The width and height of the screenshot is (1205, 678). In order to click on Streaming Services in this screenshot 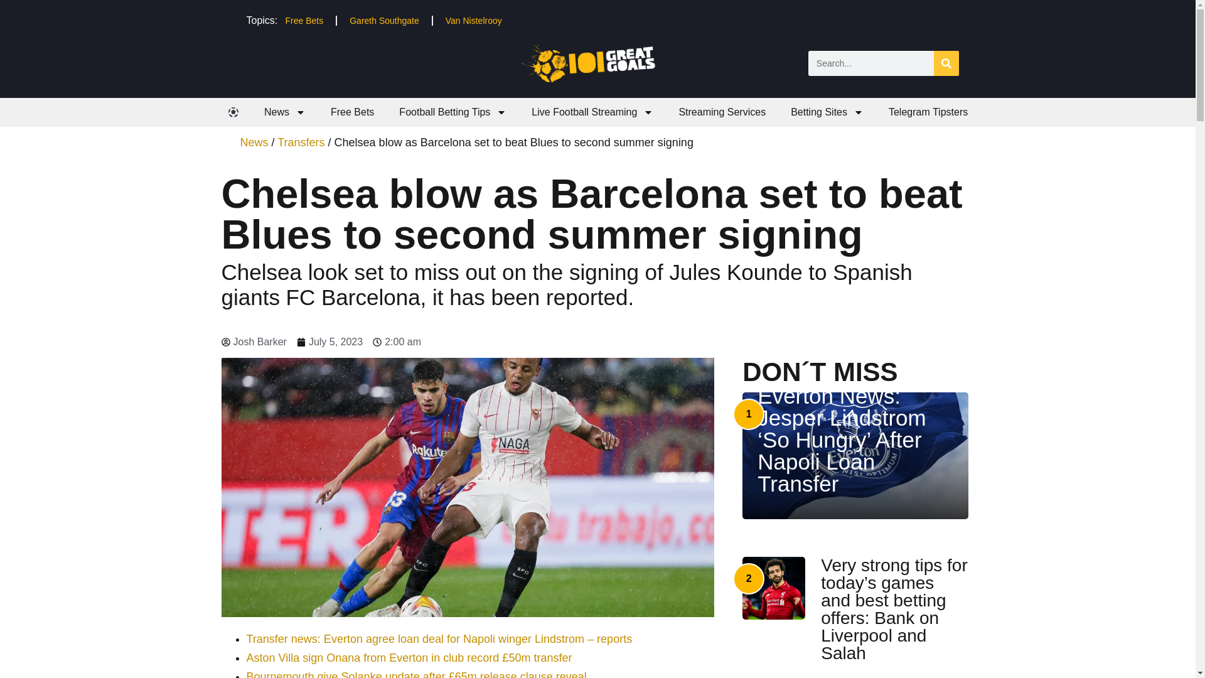, I will do `click(722, 112)`.